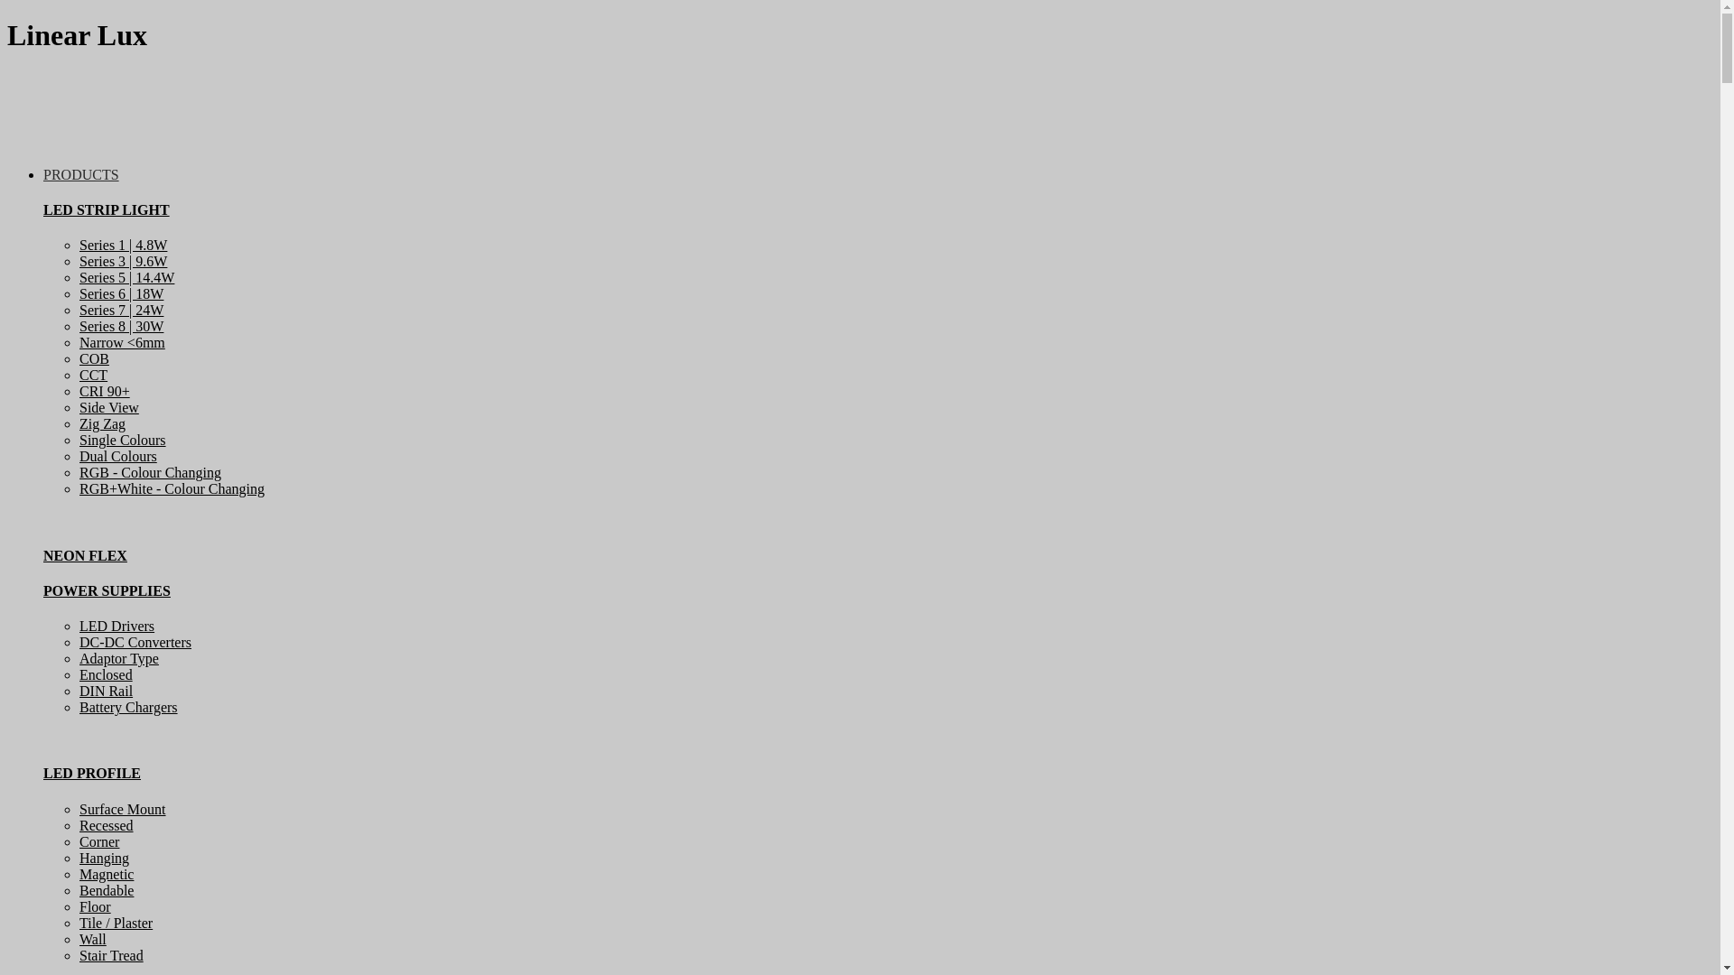  I want to click on Series 8 | 30W, so click(121, 327).